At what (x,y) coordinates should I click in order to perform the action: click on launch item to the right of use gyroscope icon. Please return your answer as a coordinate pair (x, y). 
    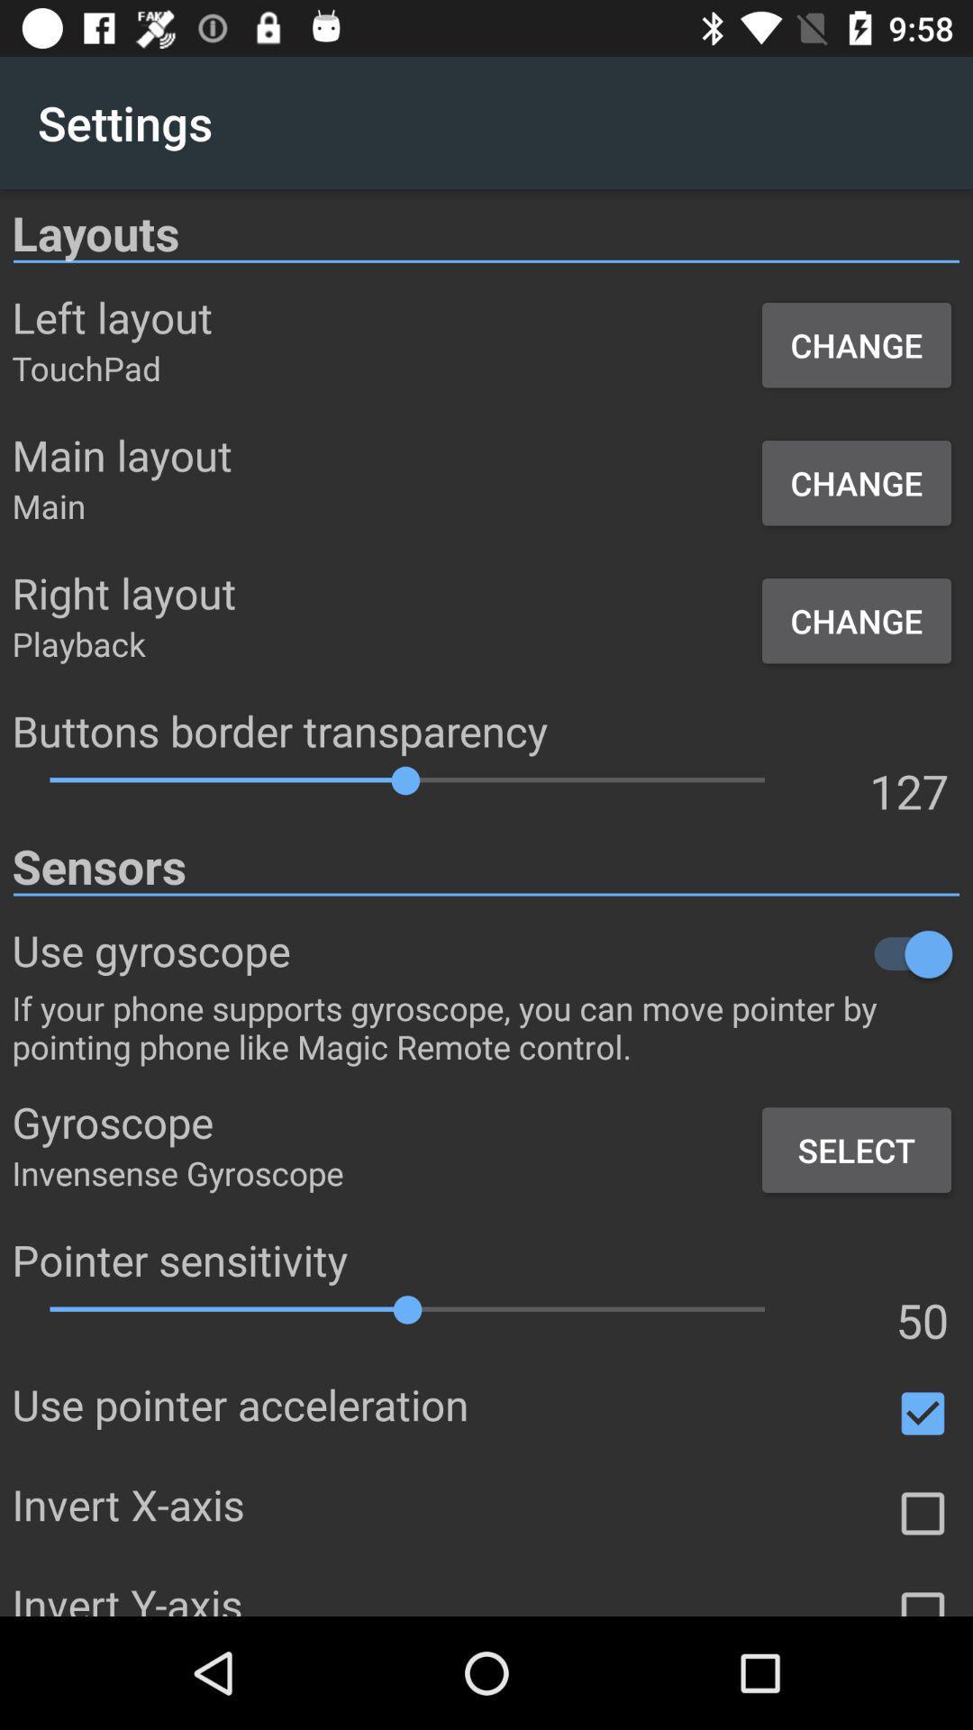
    Looking at the image, I should click on (625, 953).